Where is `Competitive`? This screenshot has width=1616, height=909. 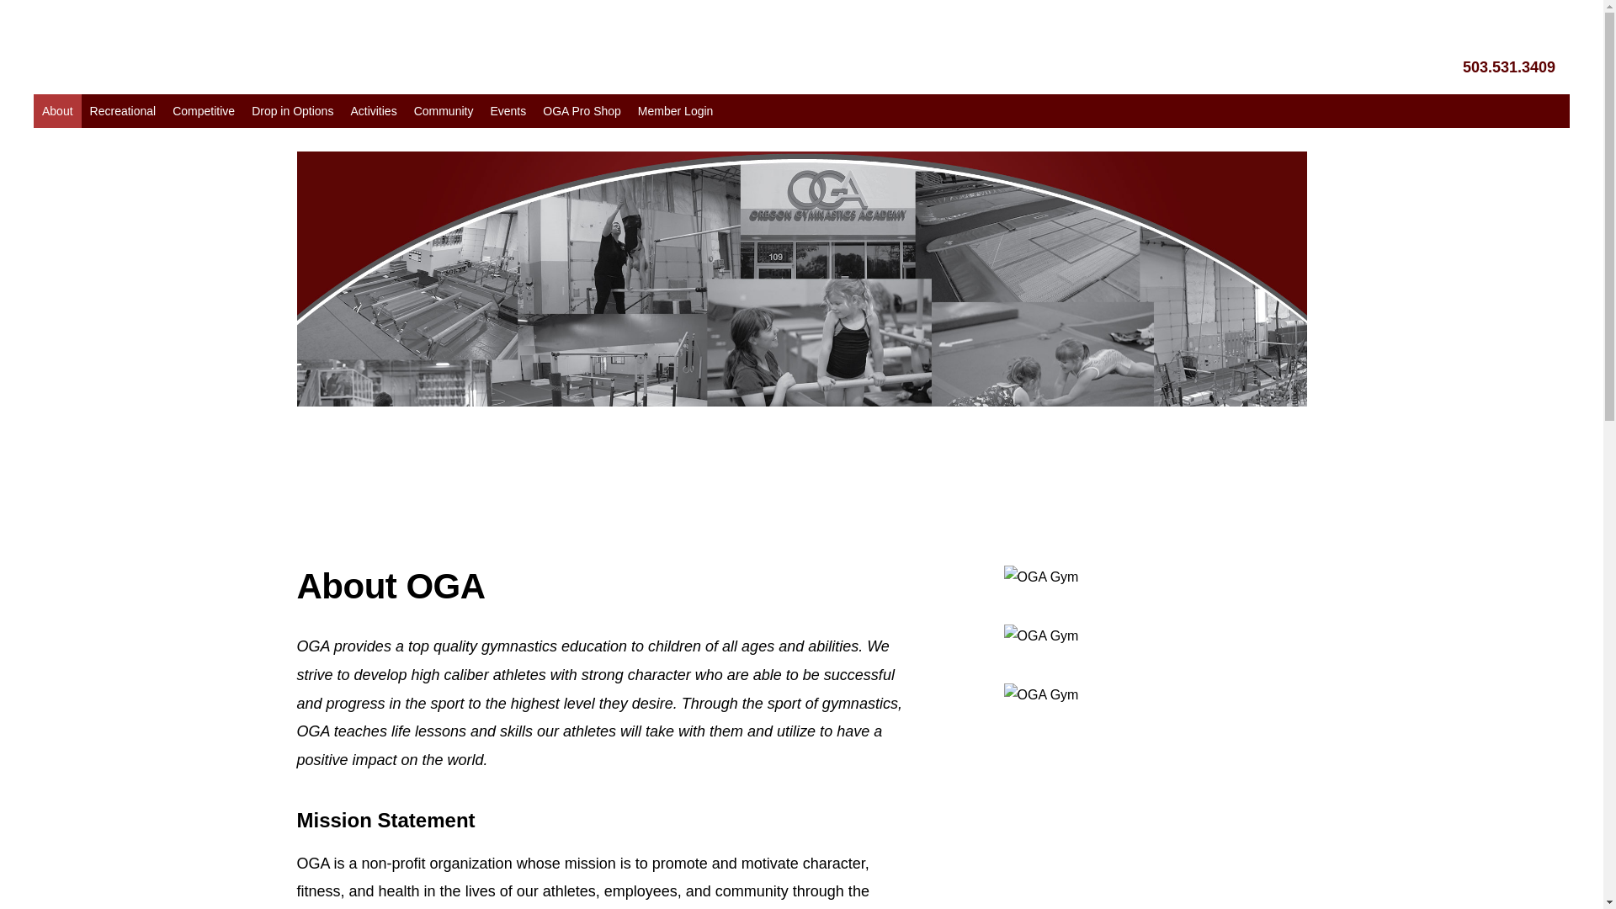 Competitive is located at coordinates (204, 111).